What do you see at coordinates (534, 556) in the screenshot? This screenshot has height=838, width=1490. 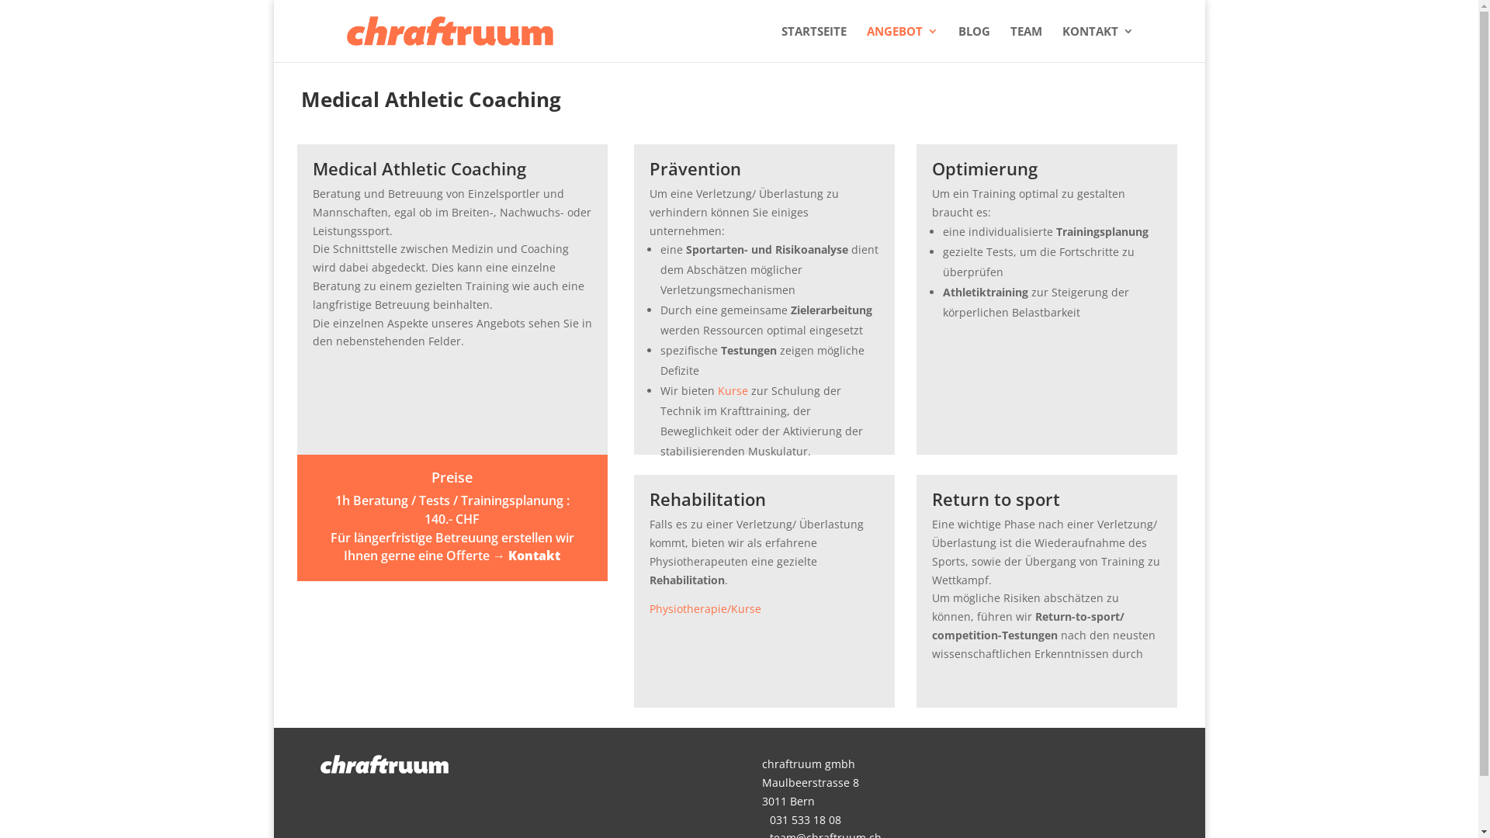 I see `Kontakt` at bounding box center [534, 556].